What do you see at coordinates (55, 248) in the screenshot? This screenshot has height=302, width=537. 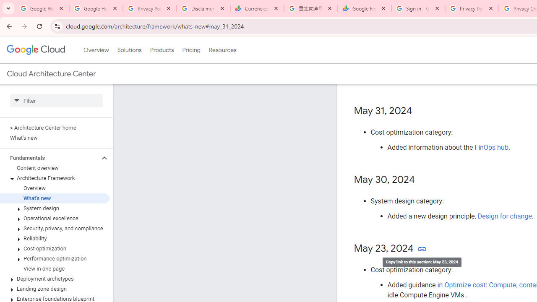 I see `Cost optimization` at bounding box center [55, 248].